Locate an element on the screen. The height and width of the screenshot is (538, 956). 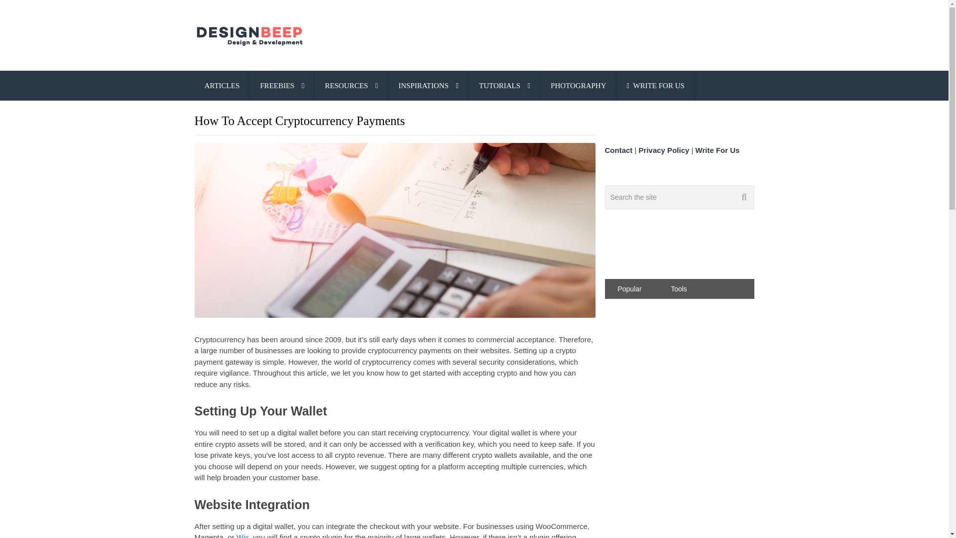
WRITE FOR US is located at coordinates (655, 85).